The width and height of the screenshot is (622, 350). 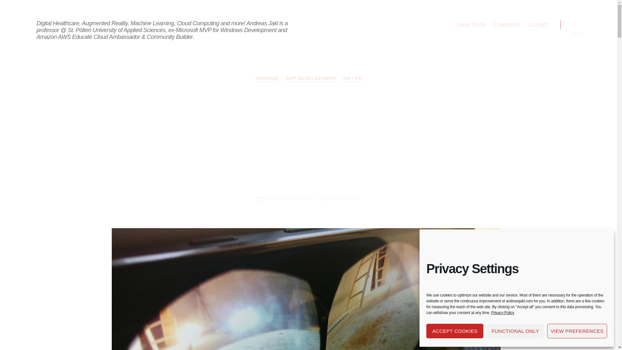 What do you see at coordinates (311, 78) in the screenshot?
I see `APP DEVELOPMENT` at bounding box center [311, 78].